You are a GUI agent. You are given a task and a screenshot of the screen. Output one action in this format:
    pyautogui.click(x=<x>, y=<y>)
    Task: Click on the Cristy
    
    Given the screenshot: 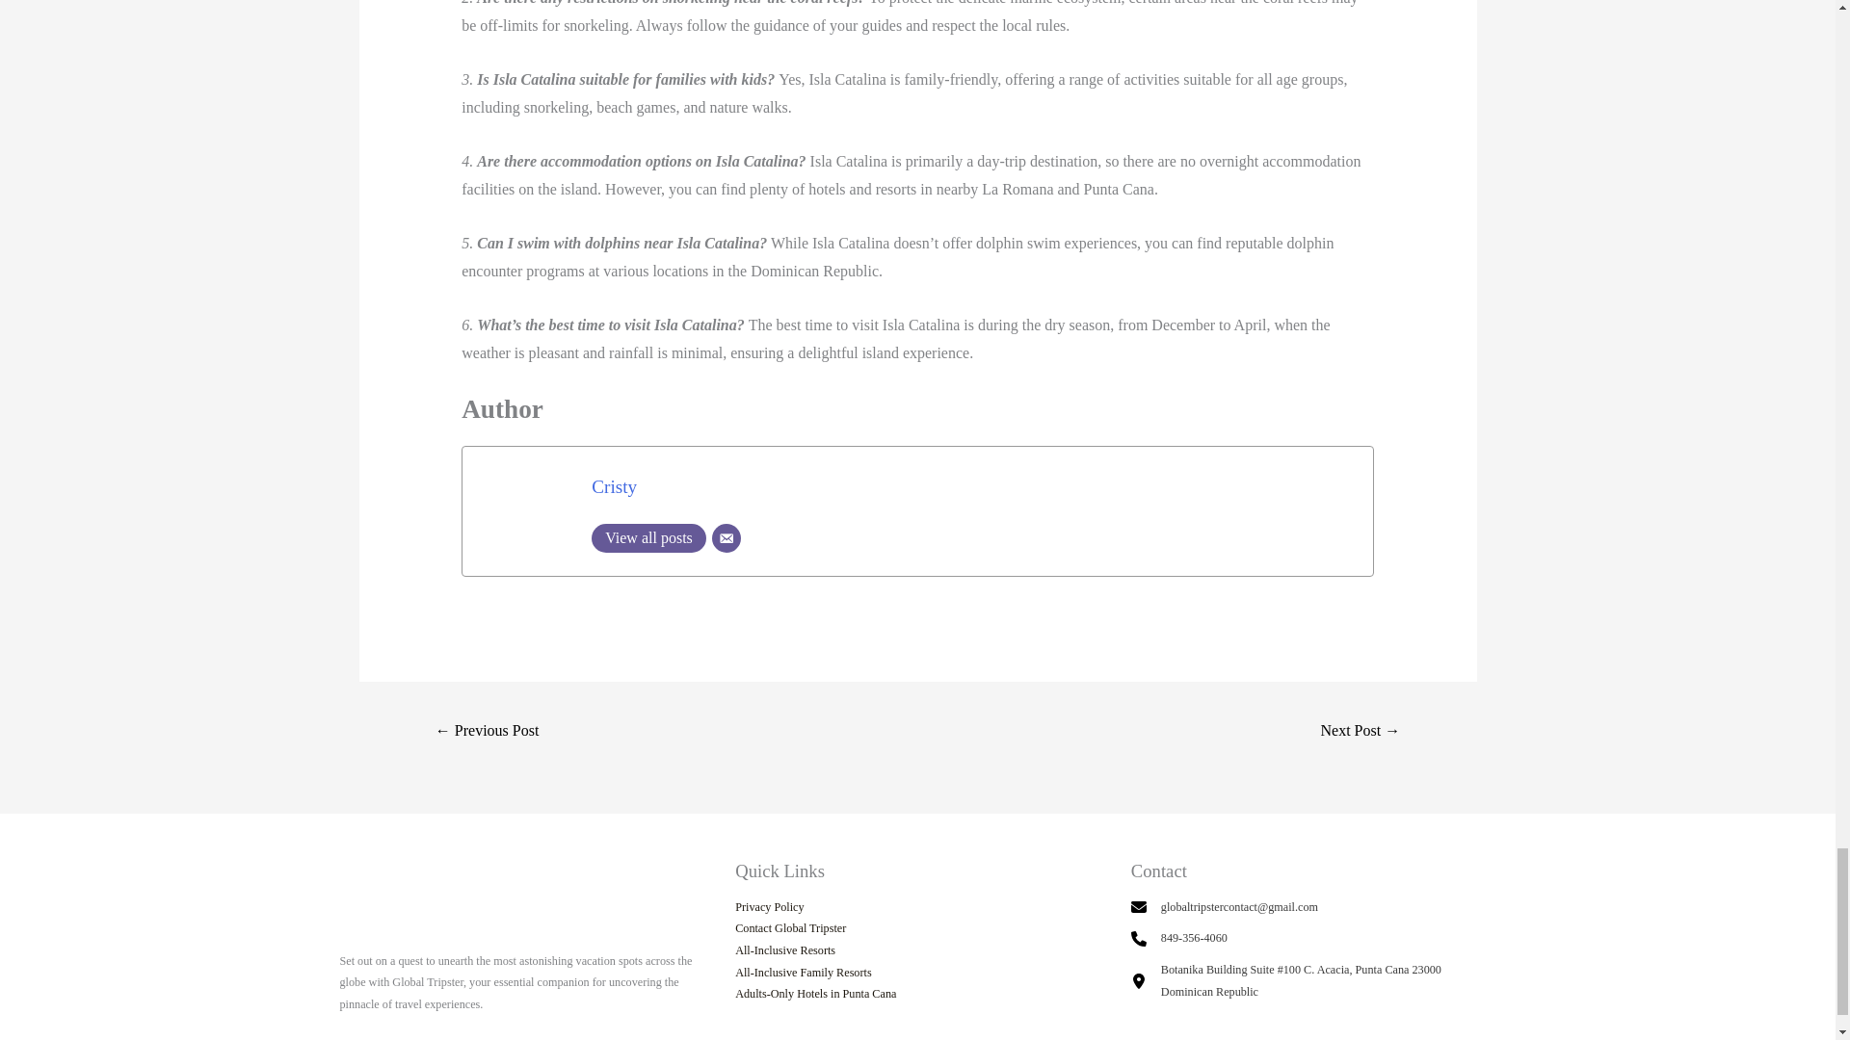 What is the action you would take?
    pyautogui.click(x=614, y=486)
    